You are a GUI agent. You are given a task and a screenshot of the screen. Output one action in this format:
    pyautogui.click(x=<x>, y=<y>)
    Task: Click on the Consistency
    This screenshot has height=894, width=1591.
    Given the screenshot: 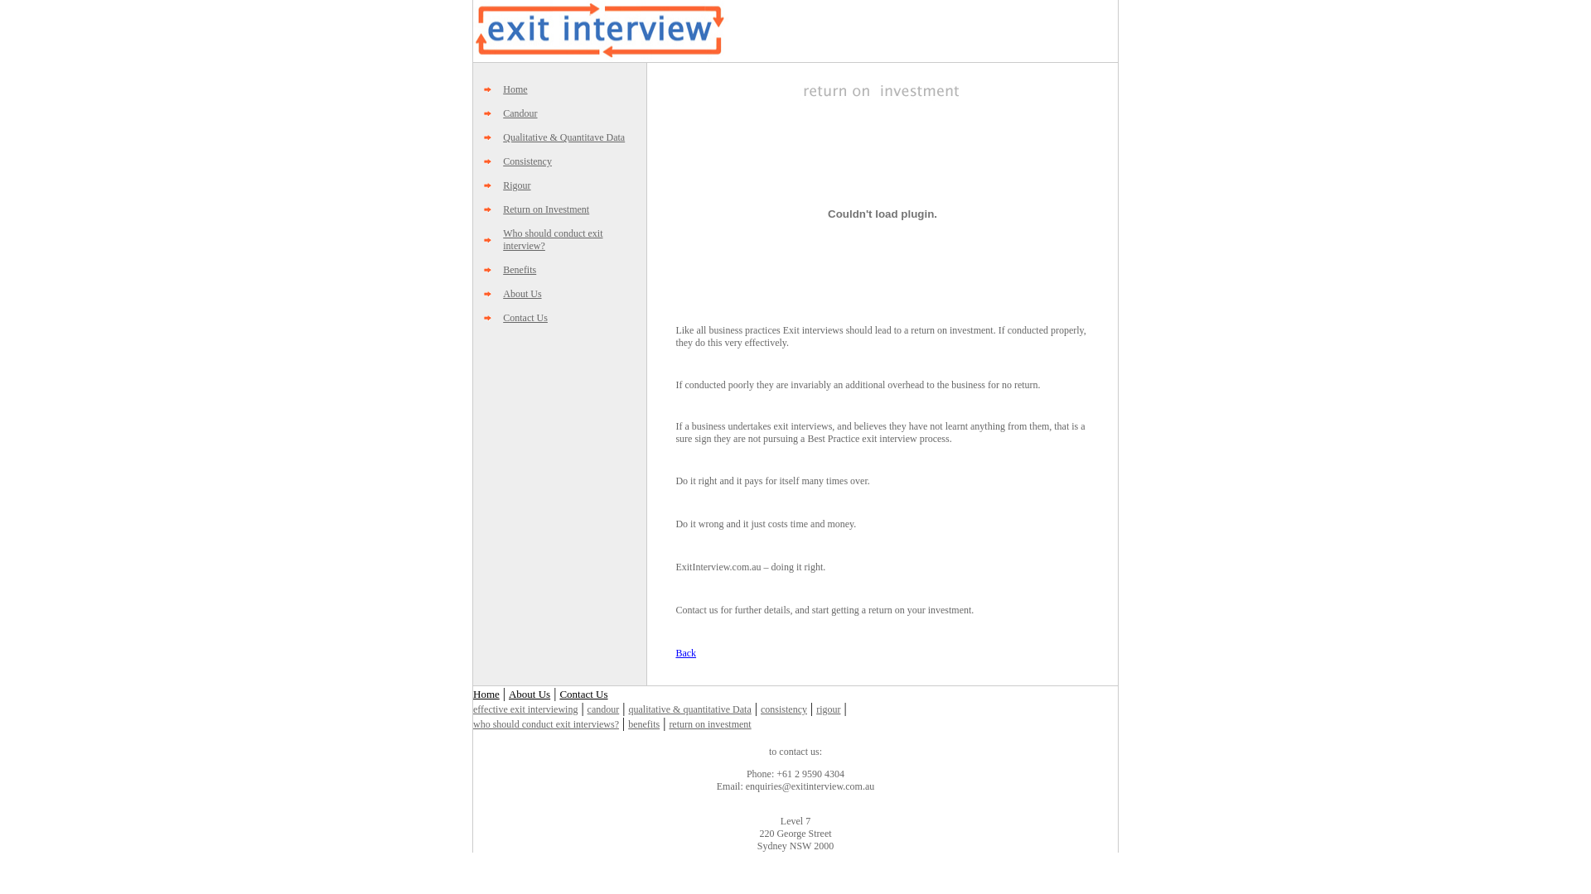 What is the action you would take?
    pyautogui.click(x=527, y=161)
    